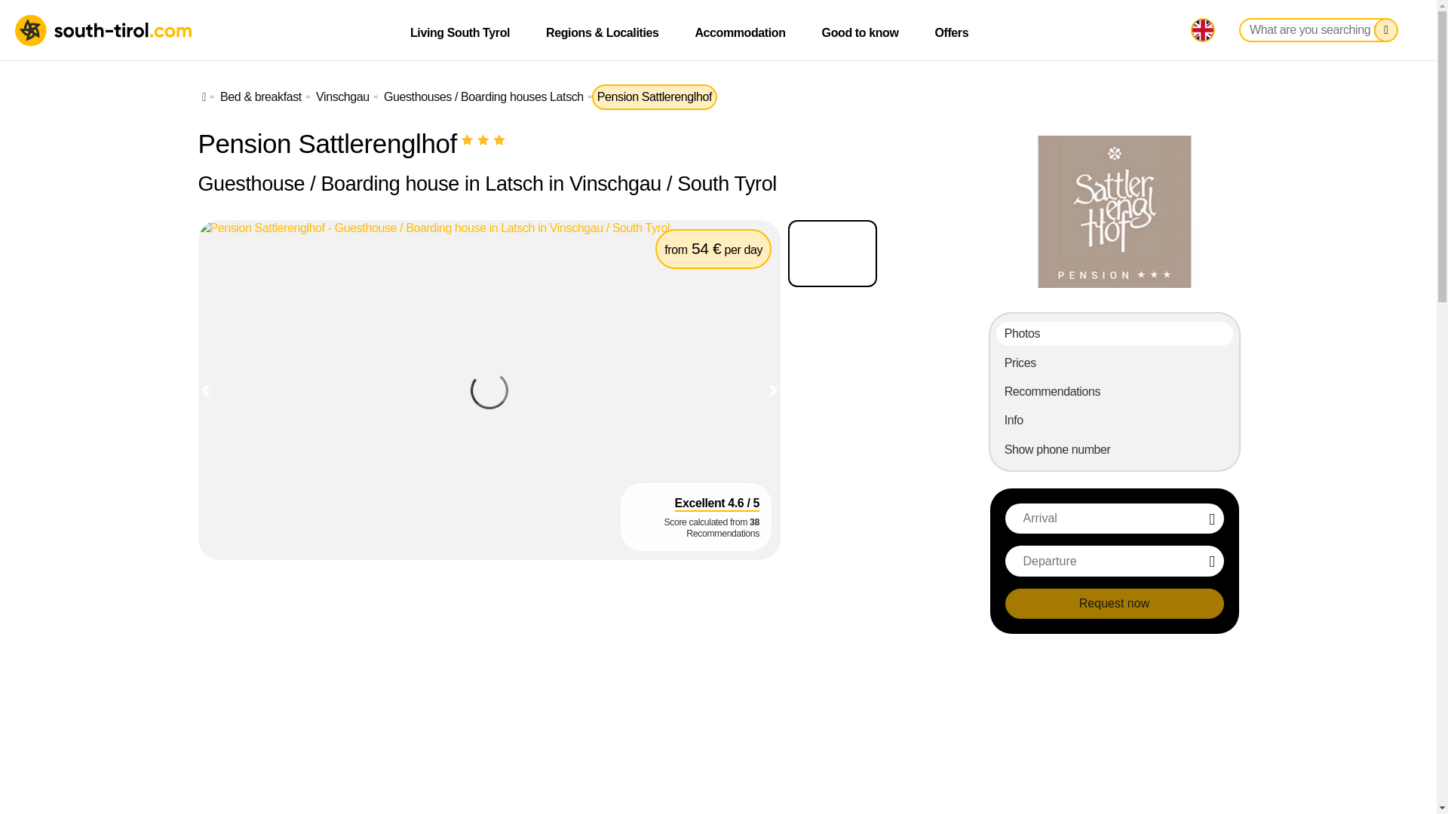  What do you see at coordinates (104, 30) in the screenshot?
I see `Holidays in South Tyrol` at bounding box center [104, 30].